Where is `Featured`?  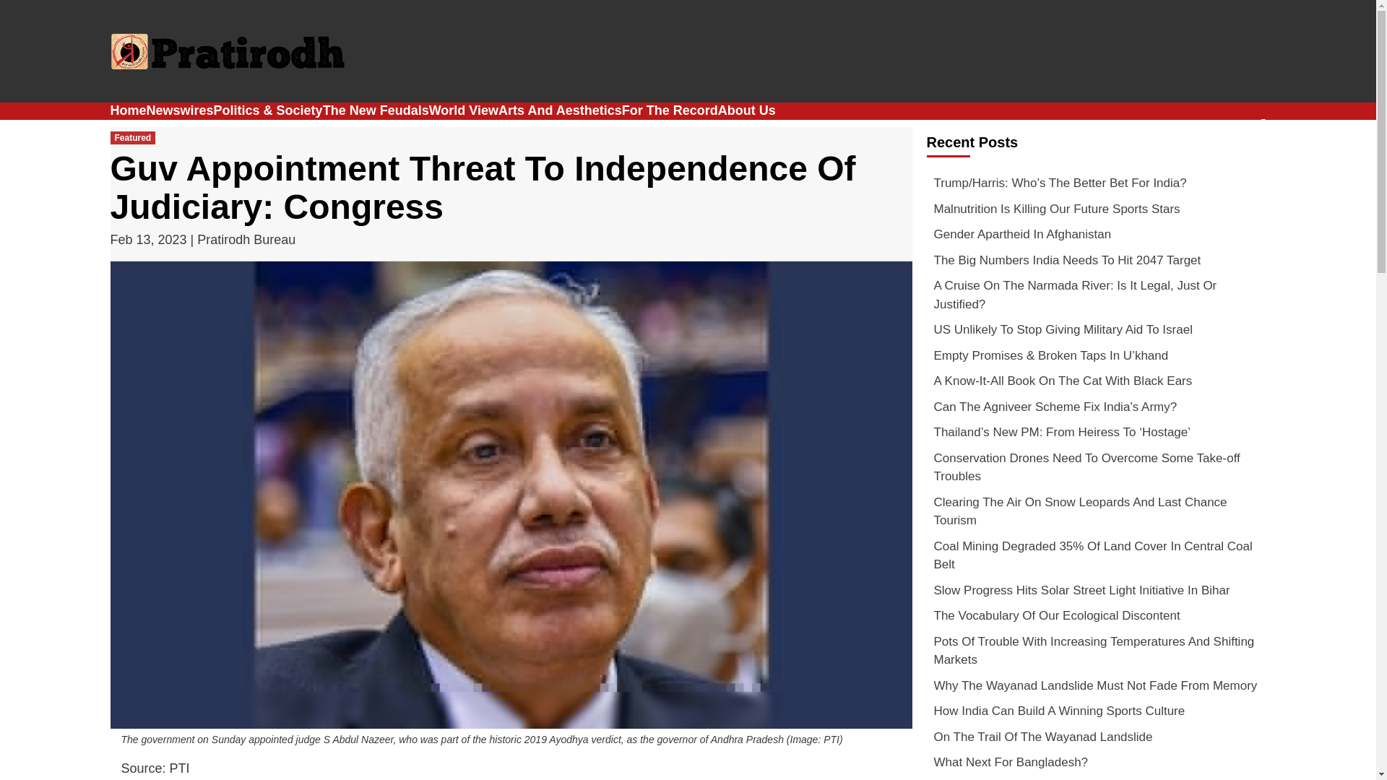 Featured is located at coordinates (132, 137).